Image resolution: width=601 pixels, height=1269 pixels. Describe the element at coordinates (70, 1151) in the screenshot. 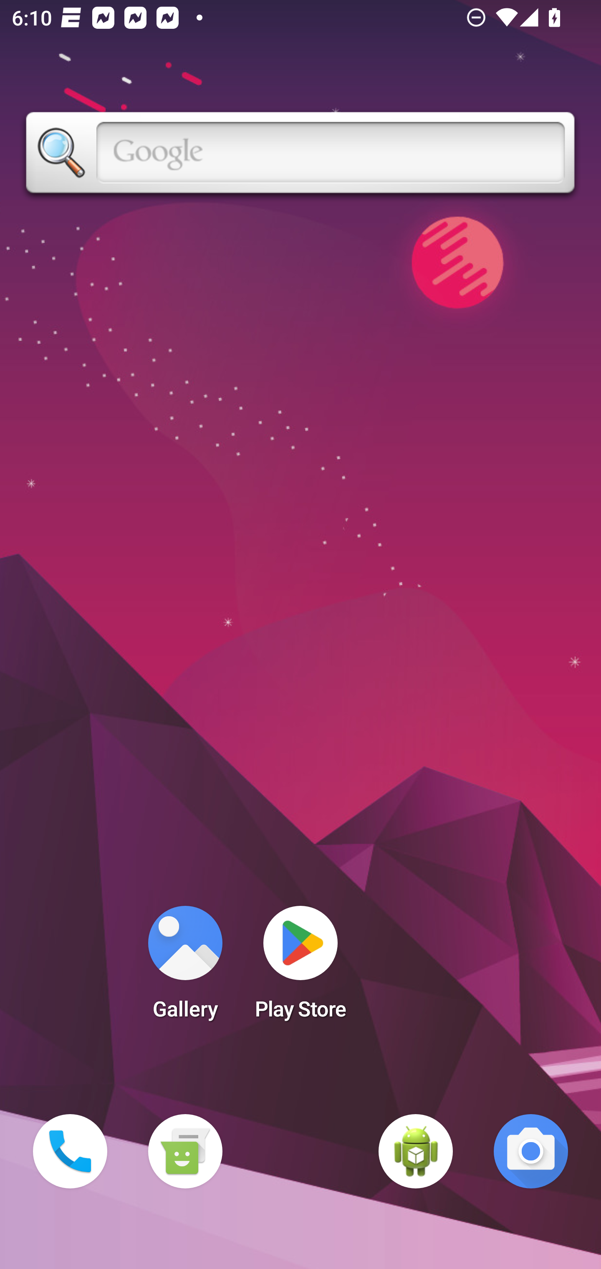

I see `Phone` at that location.